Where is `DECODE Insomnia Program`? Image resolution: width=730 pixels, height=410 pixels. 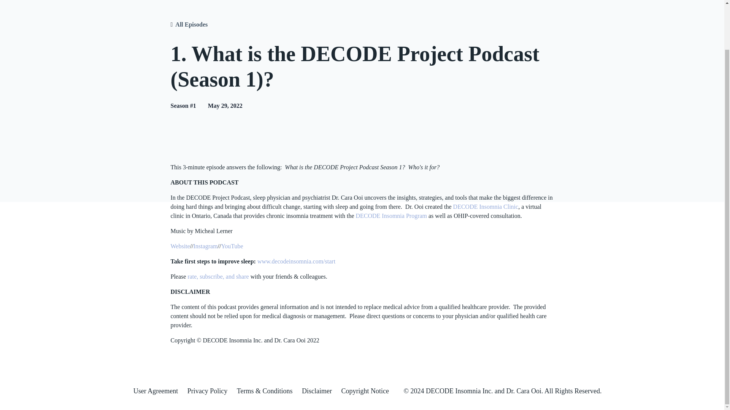
DECODE Insomnia Program is located at coordinates (391, 216).